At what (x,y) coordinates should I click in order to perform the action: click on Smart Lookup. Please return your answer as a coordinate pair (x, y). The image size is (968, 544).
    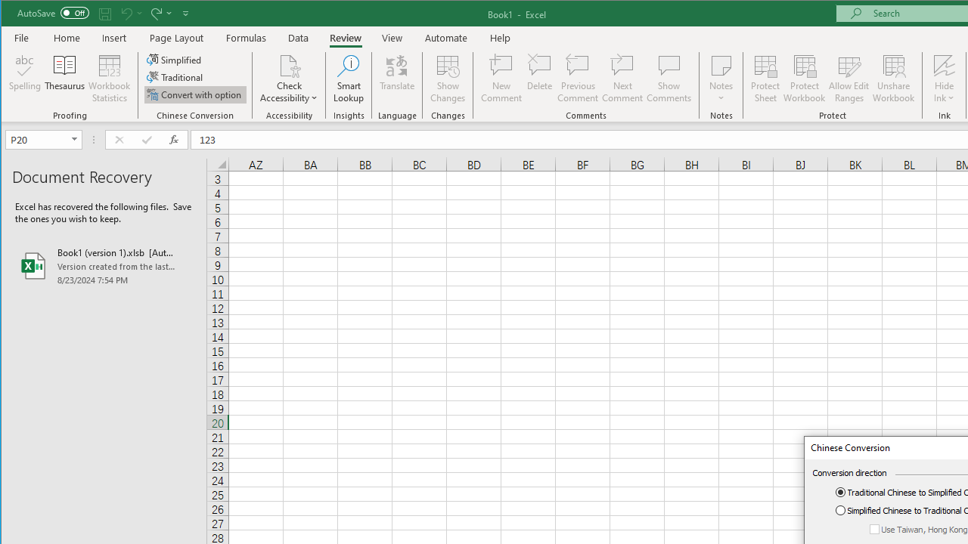
    Looking at the image, I should click on (349, 79).